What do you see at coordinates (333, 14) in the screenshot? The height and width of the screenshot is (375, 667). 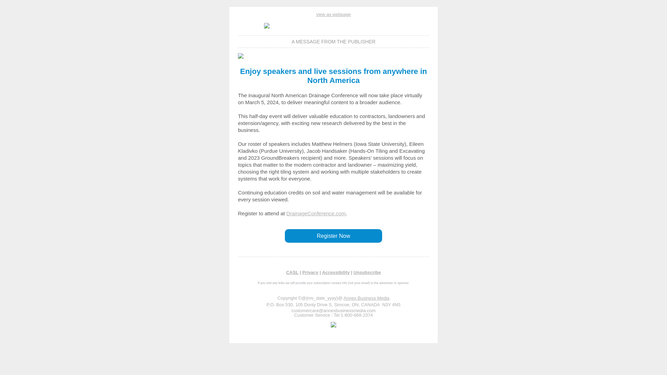 I see `view as webpage` at bounding box center [333, 14].